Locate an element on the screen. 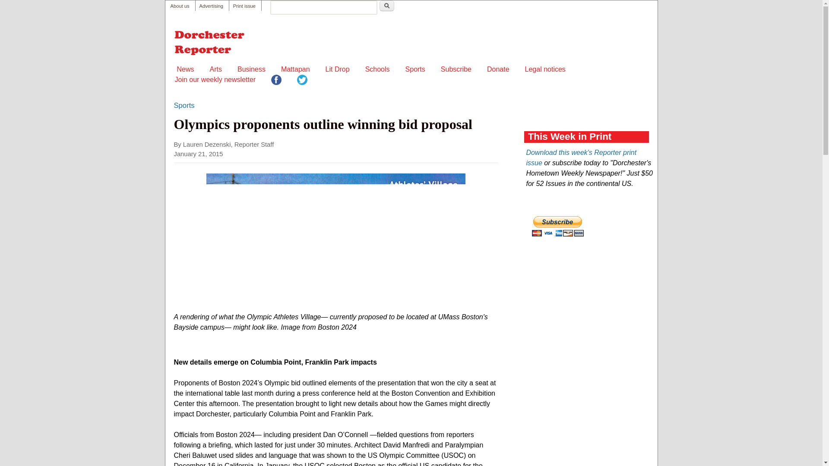  Search is located at coordinates (387, 6).